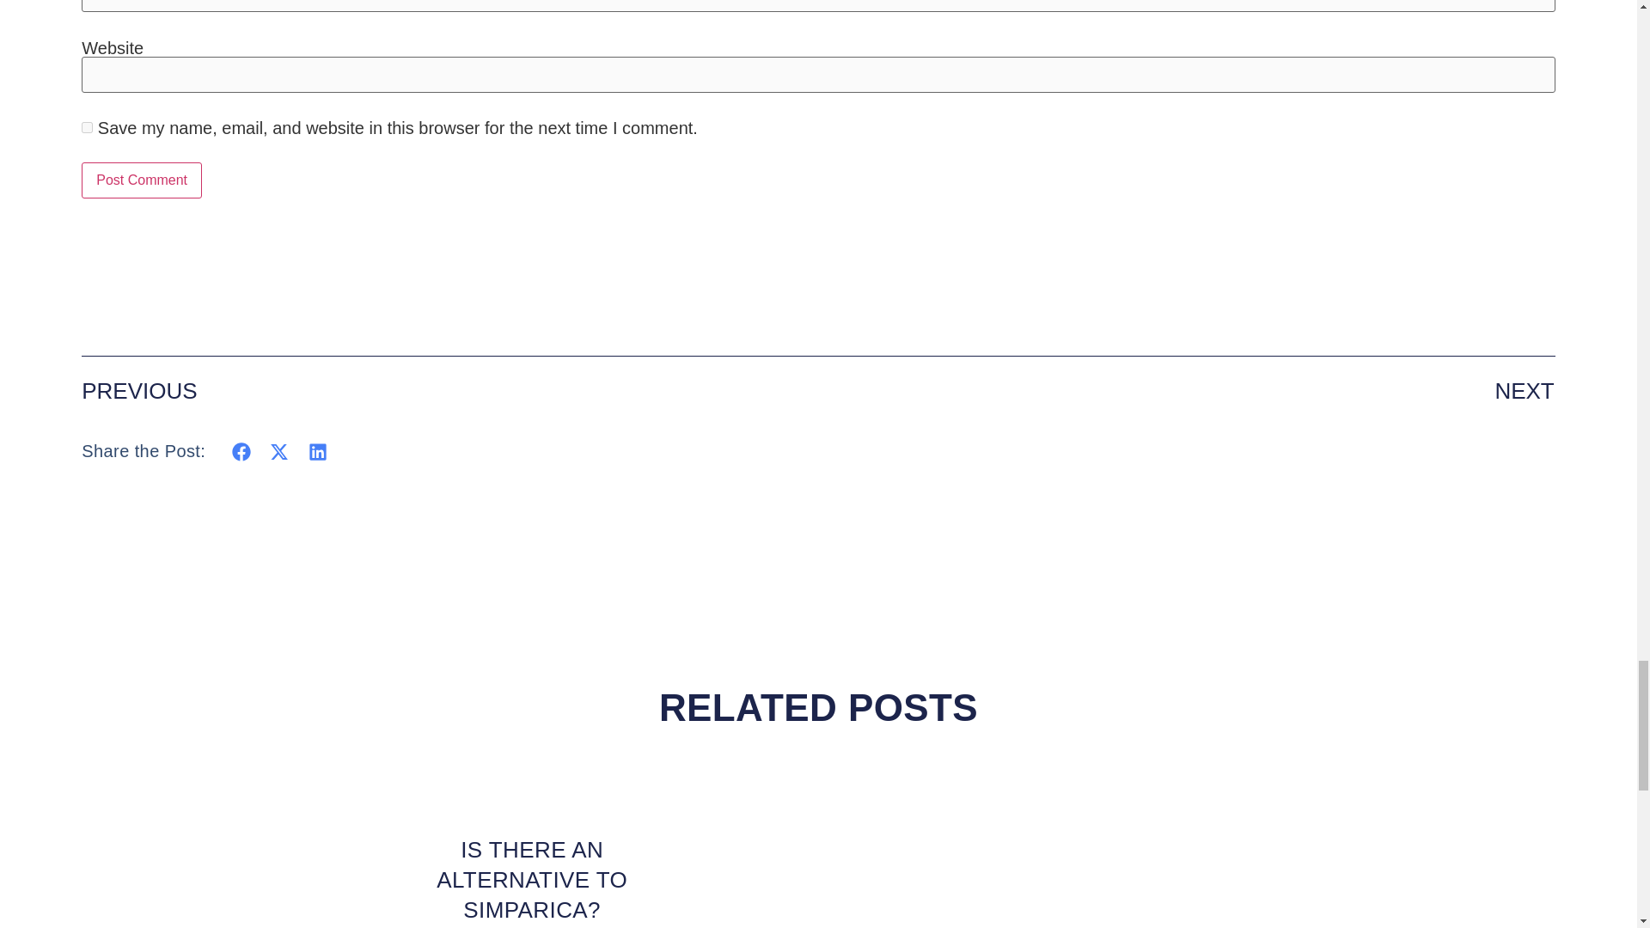 This screenshot has width=1650, height=928. I want to click on yes, so click(86, 127).